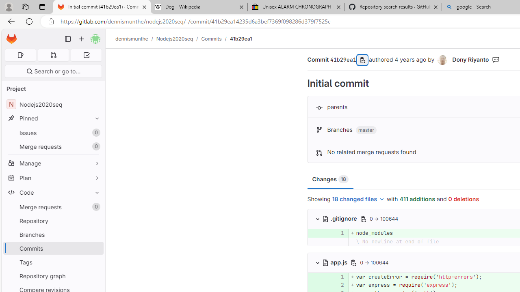  I want to click on Commits, so click(211, 39).